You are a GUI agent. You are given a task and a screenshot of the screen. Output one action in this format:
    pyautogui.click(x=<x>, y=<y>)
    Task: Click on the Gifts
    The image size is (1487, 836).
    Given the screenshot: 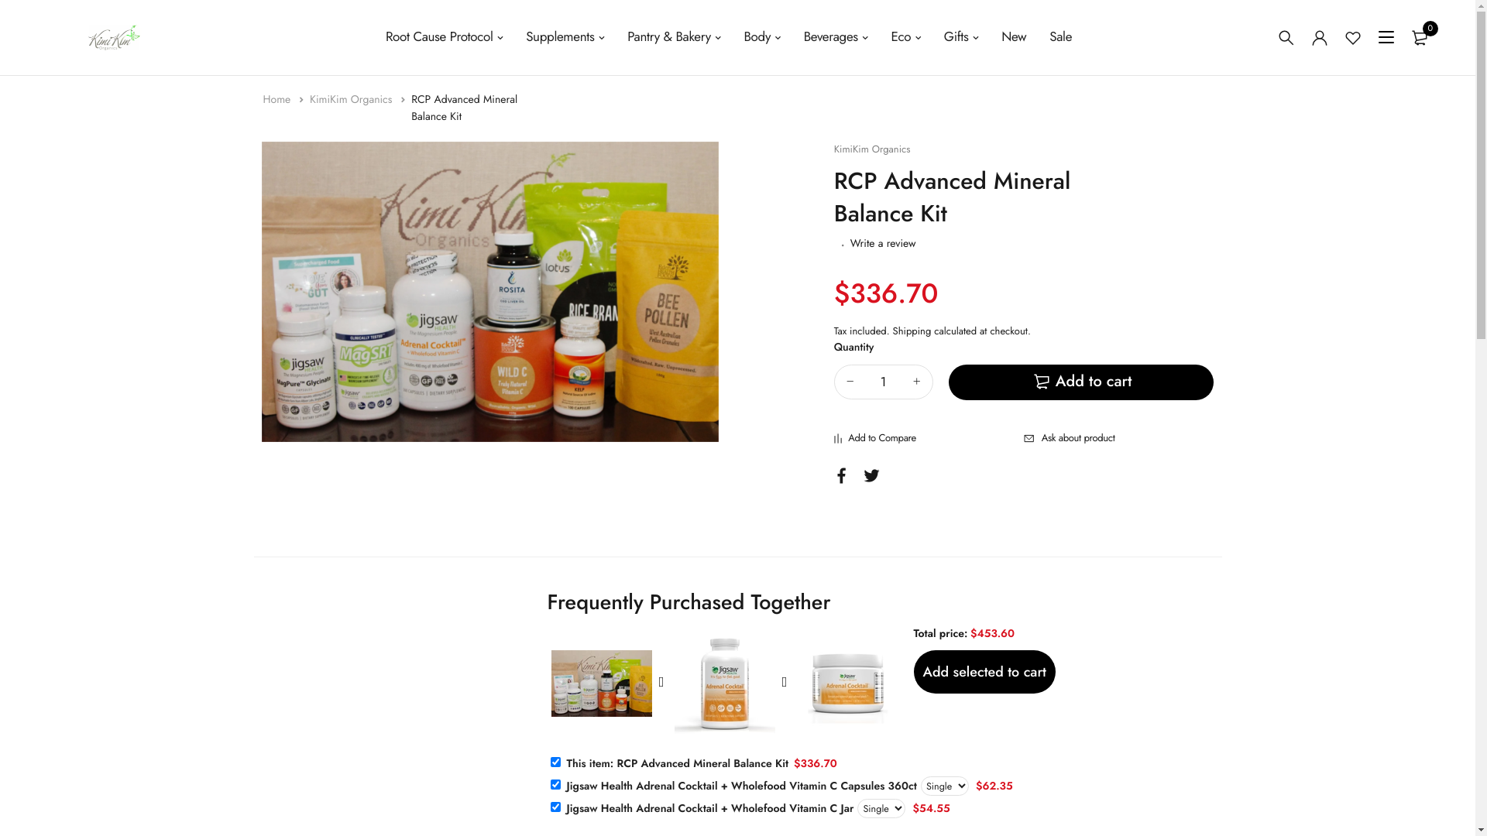 What is the action you would take?
    pyautogui.click(x=961, y=37)
    